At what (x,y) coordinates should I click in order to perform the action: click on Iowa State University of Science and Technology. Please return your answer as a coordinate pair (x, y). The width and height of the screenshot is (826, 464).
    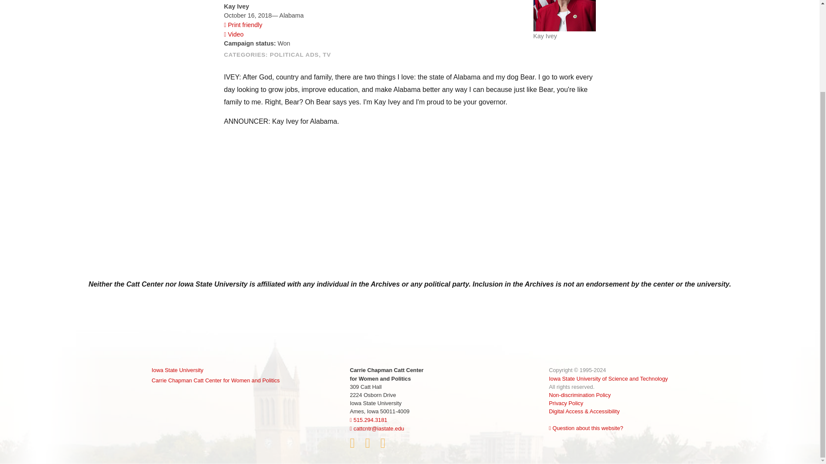
    Looking at the image, I should click on (608, 378).